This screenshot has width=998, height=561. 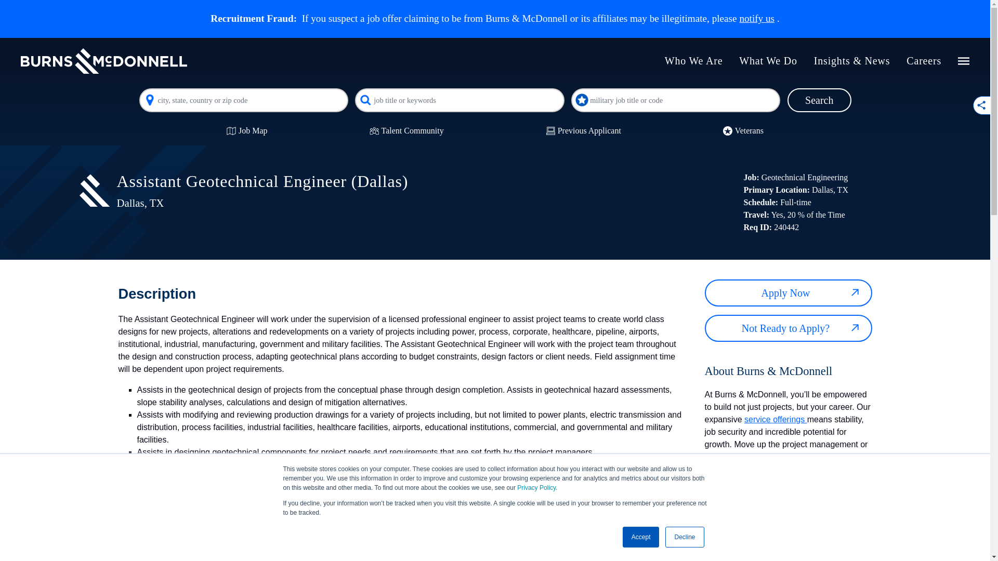 I want to click on Privacy Policy, so click(x=536, y=488).